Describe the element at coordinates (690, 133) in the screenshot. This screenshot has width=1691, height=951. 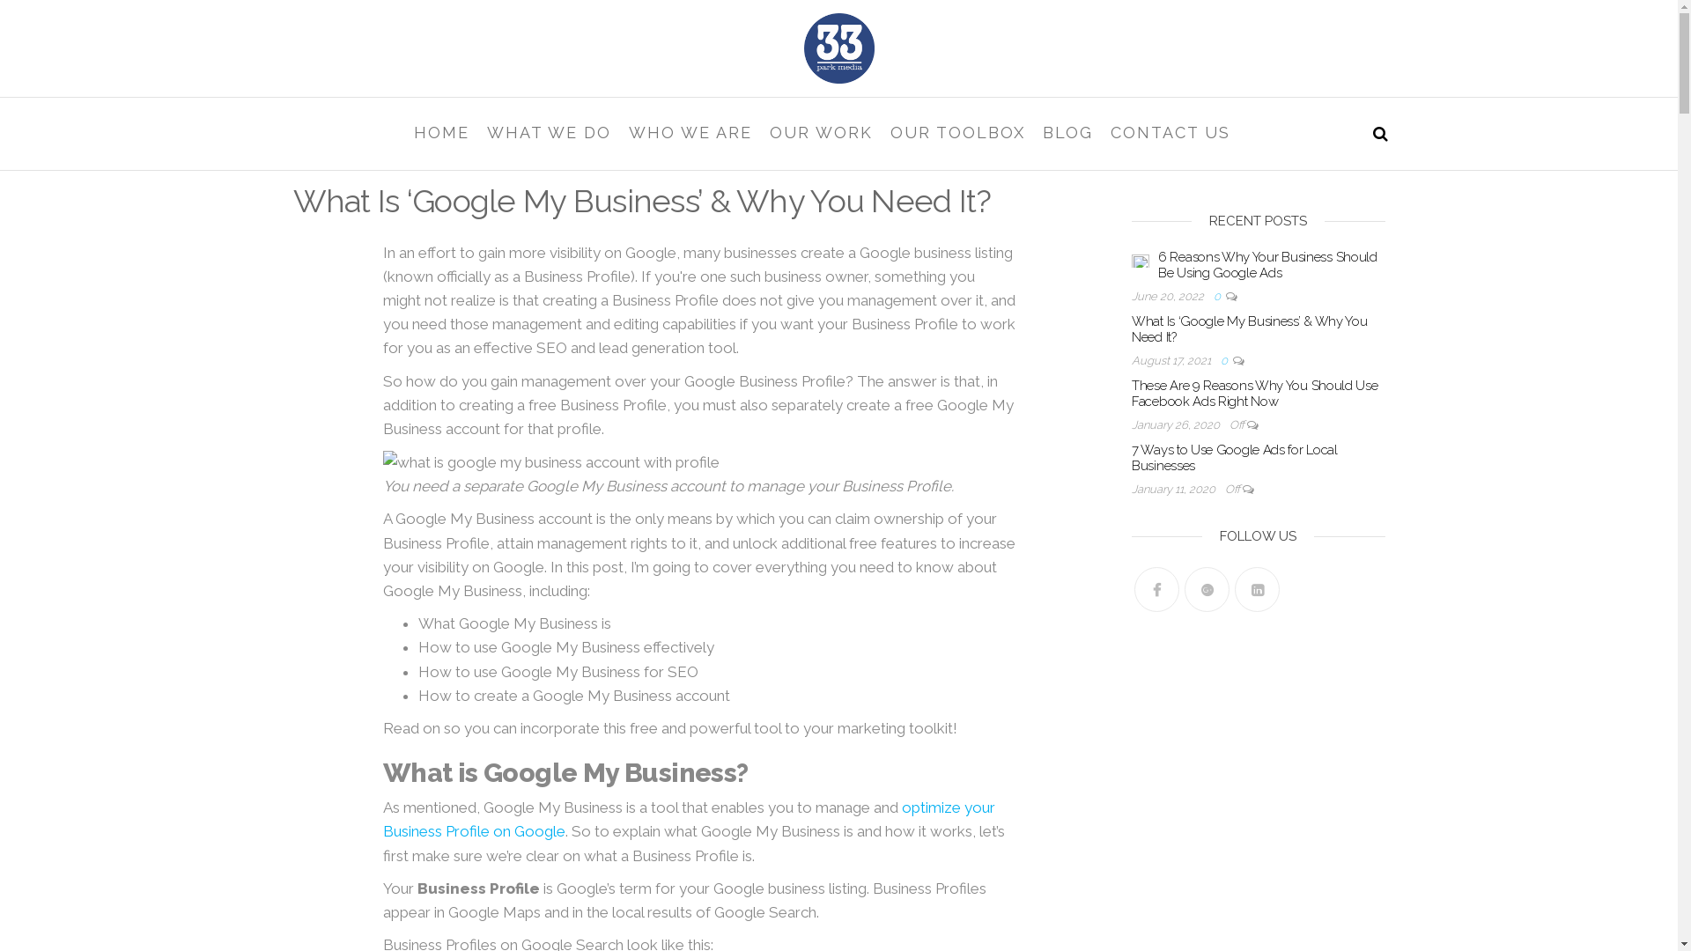
I see `WHO WE ARE` at that location.